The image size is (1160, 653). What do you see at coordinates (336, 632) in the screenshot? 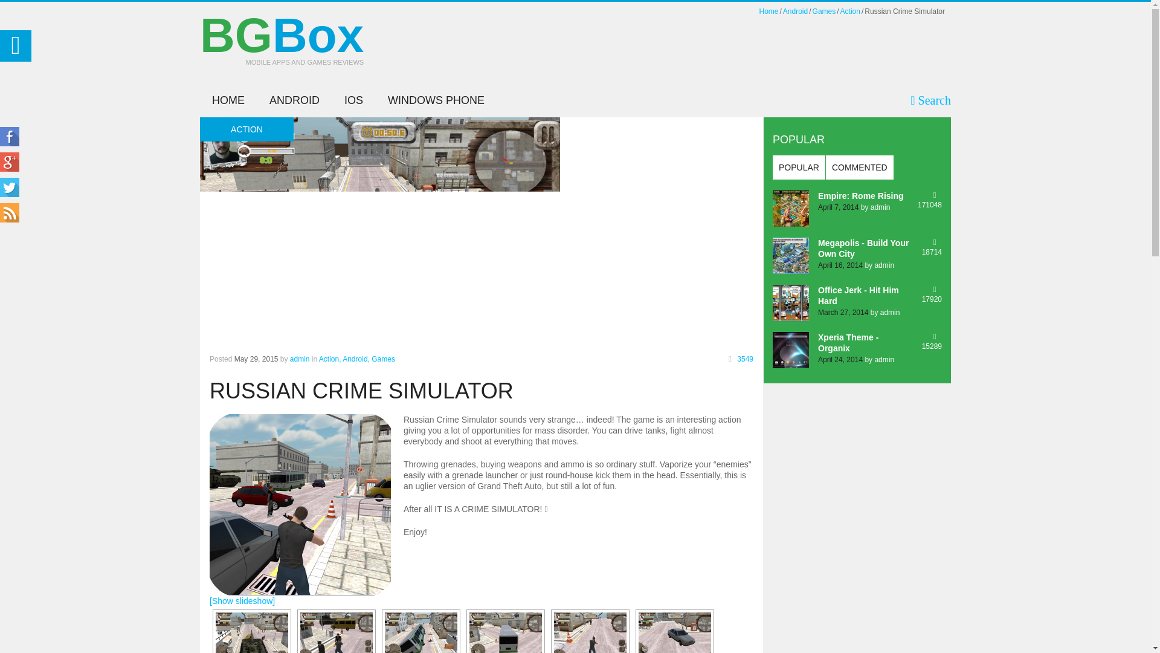
I see `Russian Crime Simulator` at bounding box center [336, 632].